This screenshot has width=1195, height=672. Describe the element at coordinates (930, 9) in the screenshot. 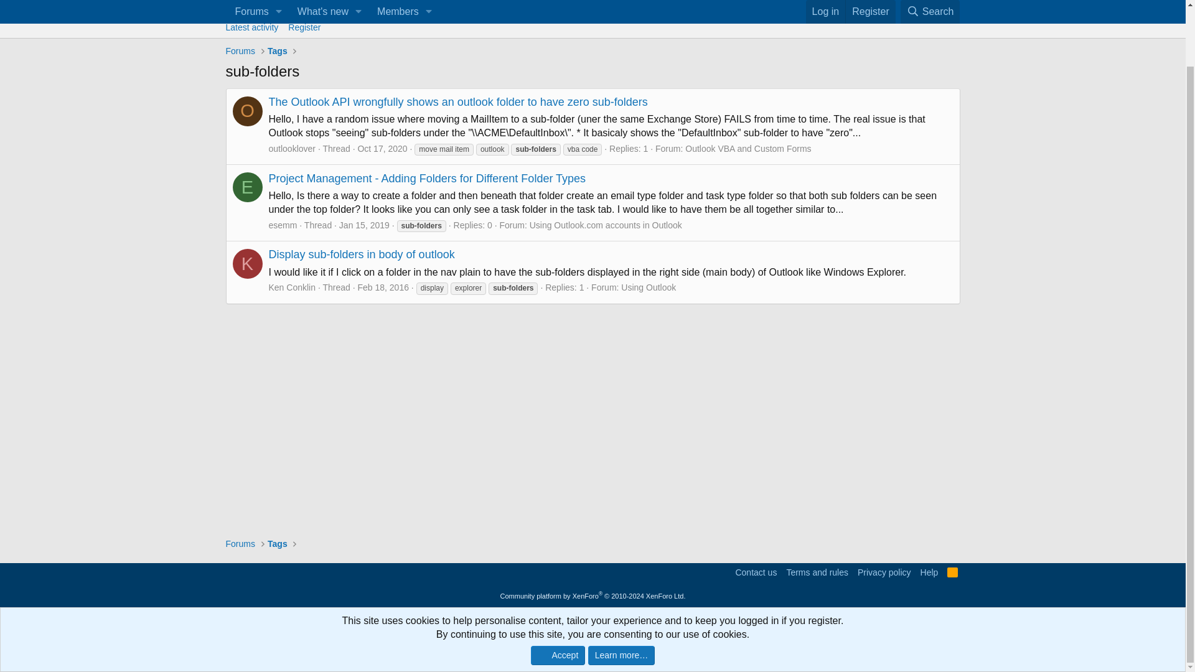

I see `Ken Conklin` at that location.